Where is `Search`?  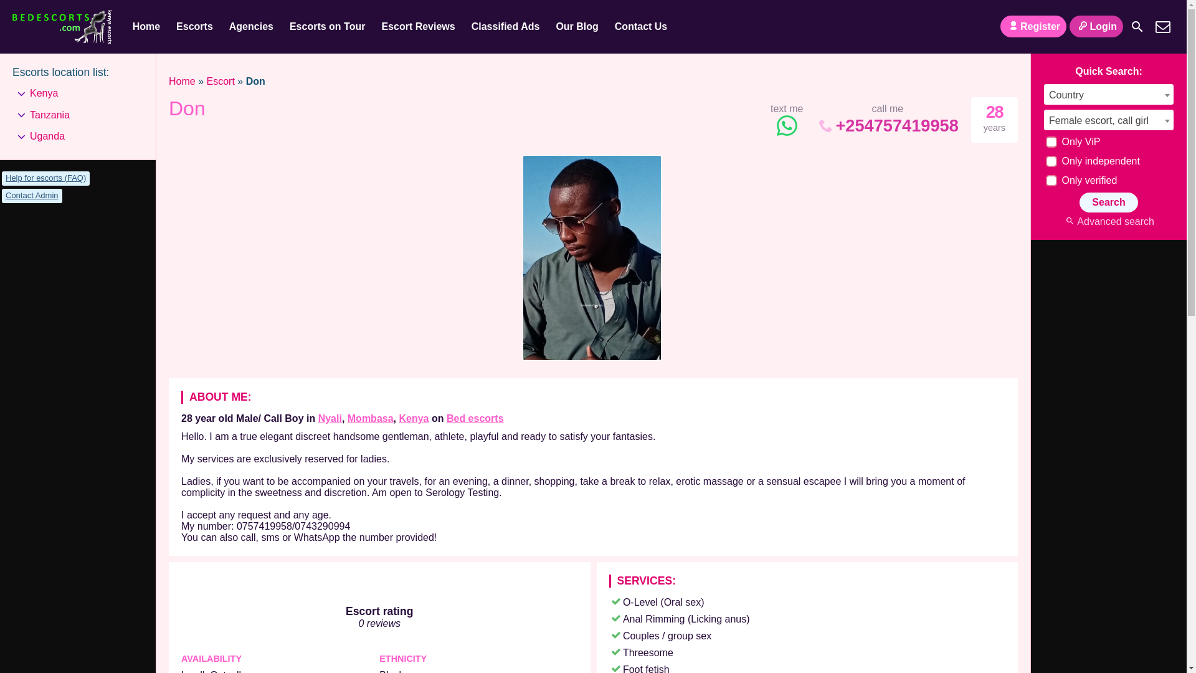
Search is located at coordinates (1108, 202).